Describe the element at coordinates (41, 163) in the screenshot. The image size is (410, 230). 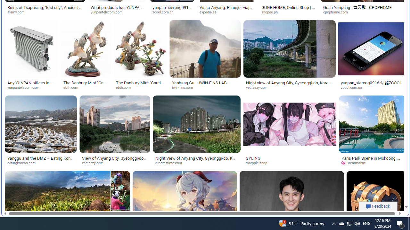
I see `eatingkorean.com` at that location.